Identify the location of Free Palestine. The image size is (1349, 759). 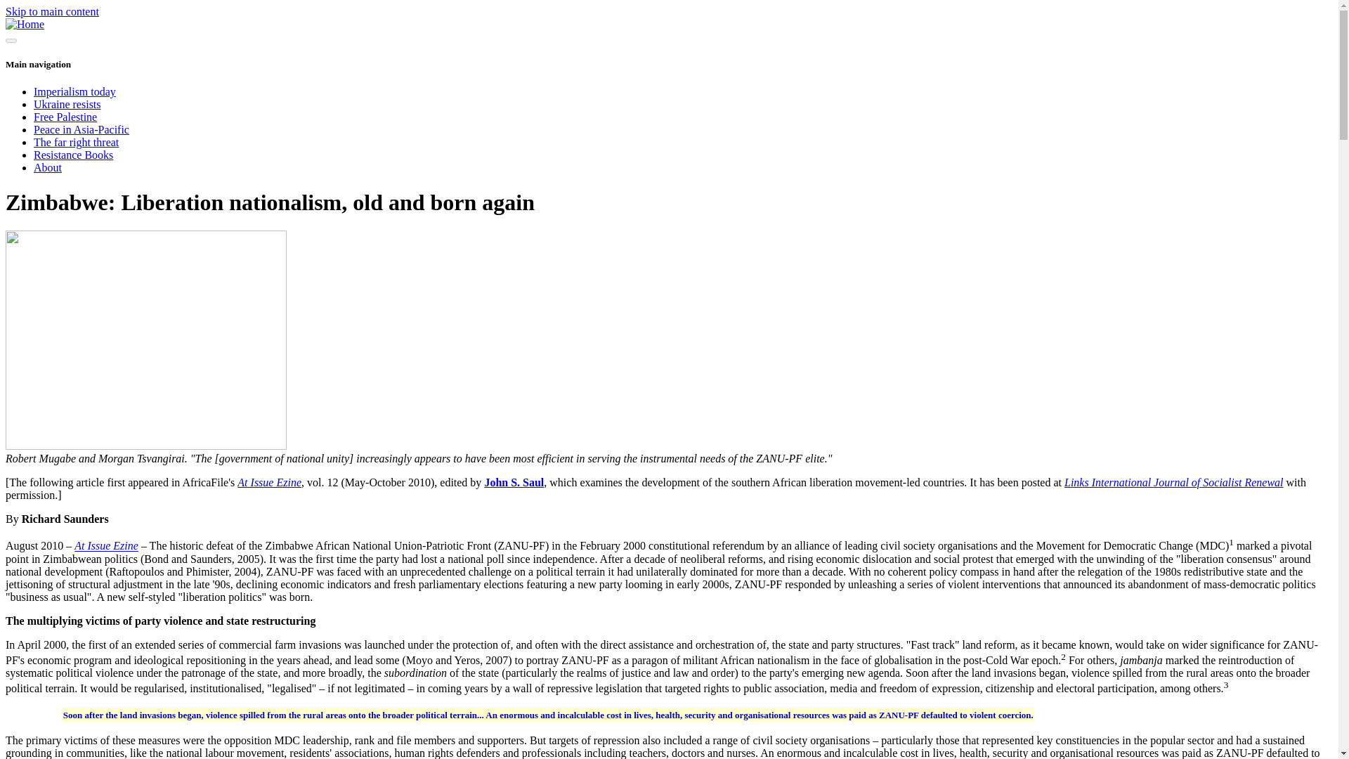
(65, 117).